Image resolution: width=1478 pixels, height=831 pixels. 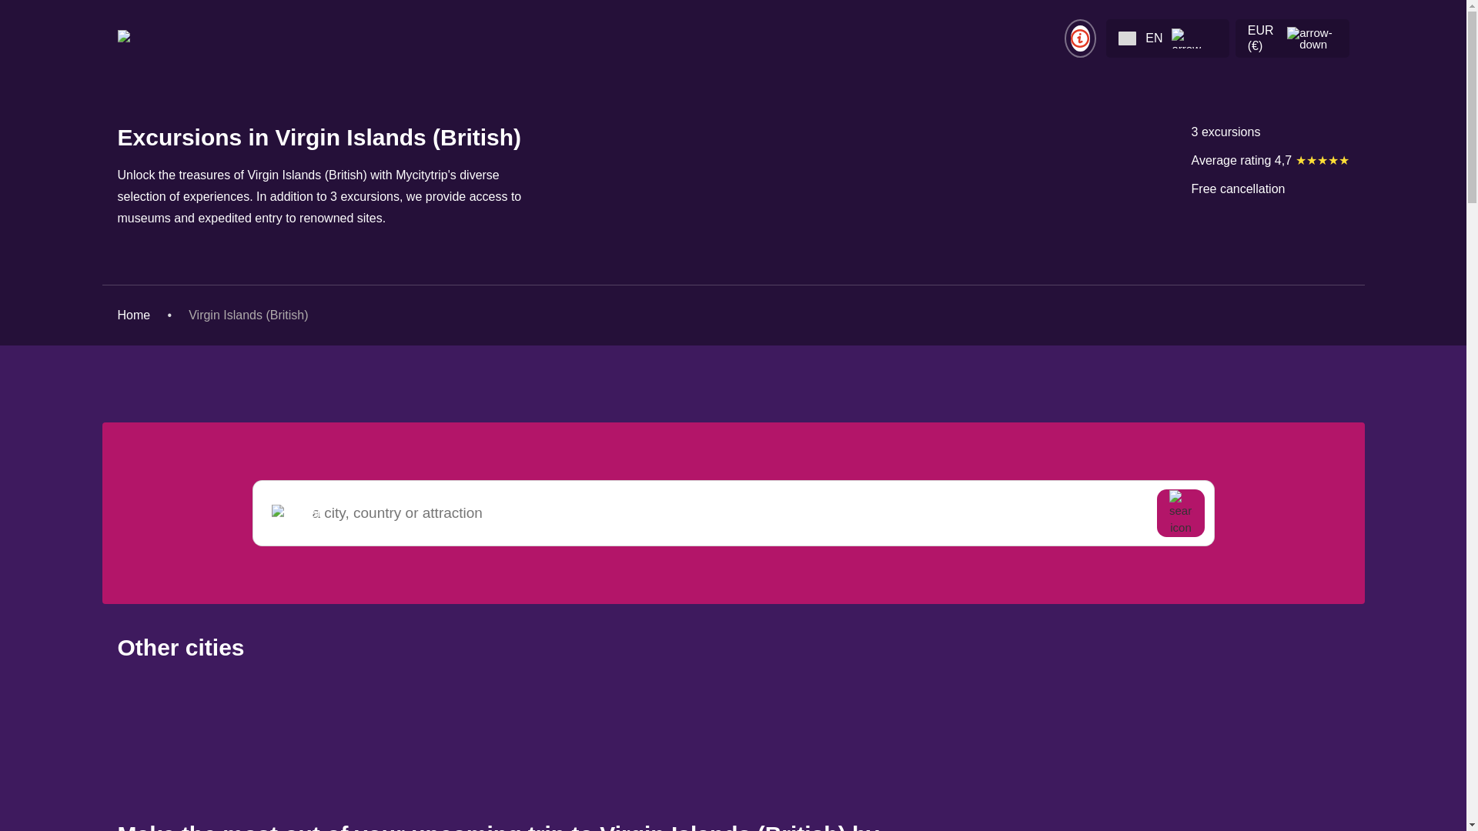 What do you see at coordinates (143, 314) in the screenshot?
I see `Home` at bounding box center [143, 314].